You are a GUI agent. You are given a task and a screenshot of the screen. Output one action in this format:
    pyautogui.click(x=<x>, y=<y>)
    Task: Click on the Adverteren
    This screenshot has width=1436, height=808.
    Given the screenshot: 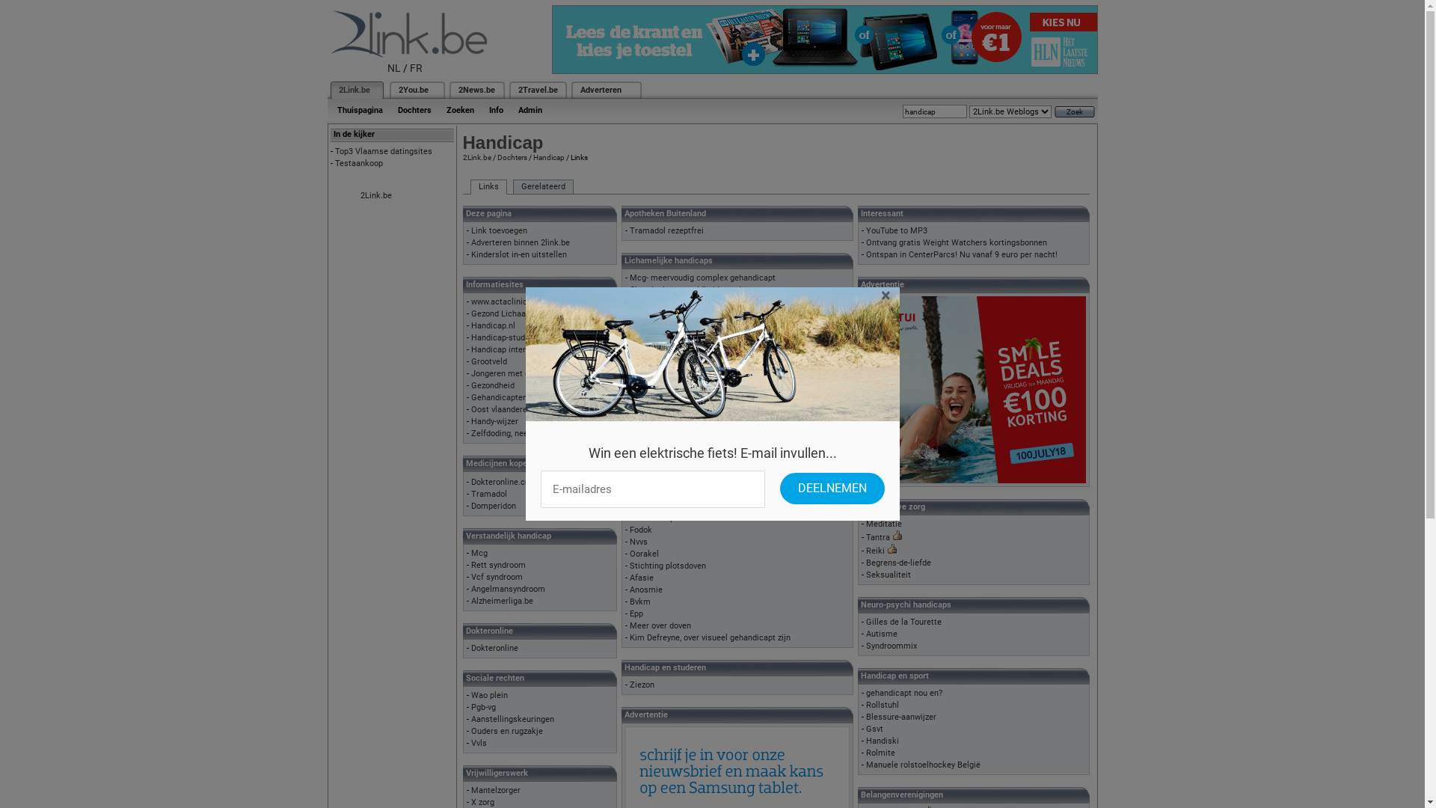 What is the action you would take?
    pyautogui.click(x=601, y=90)
    